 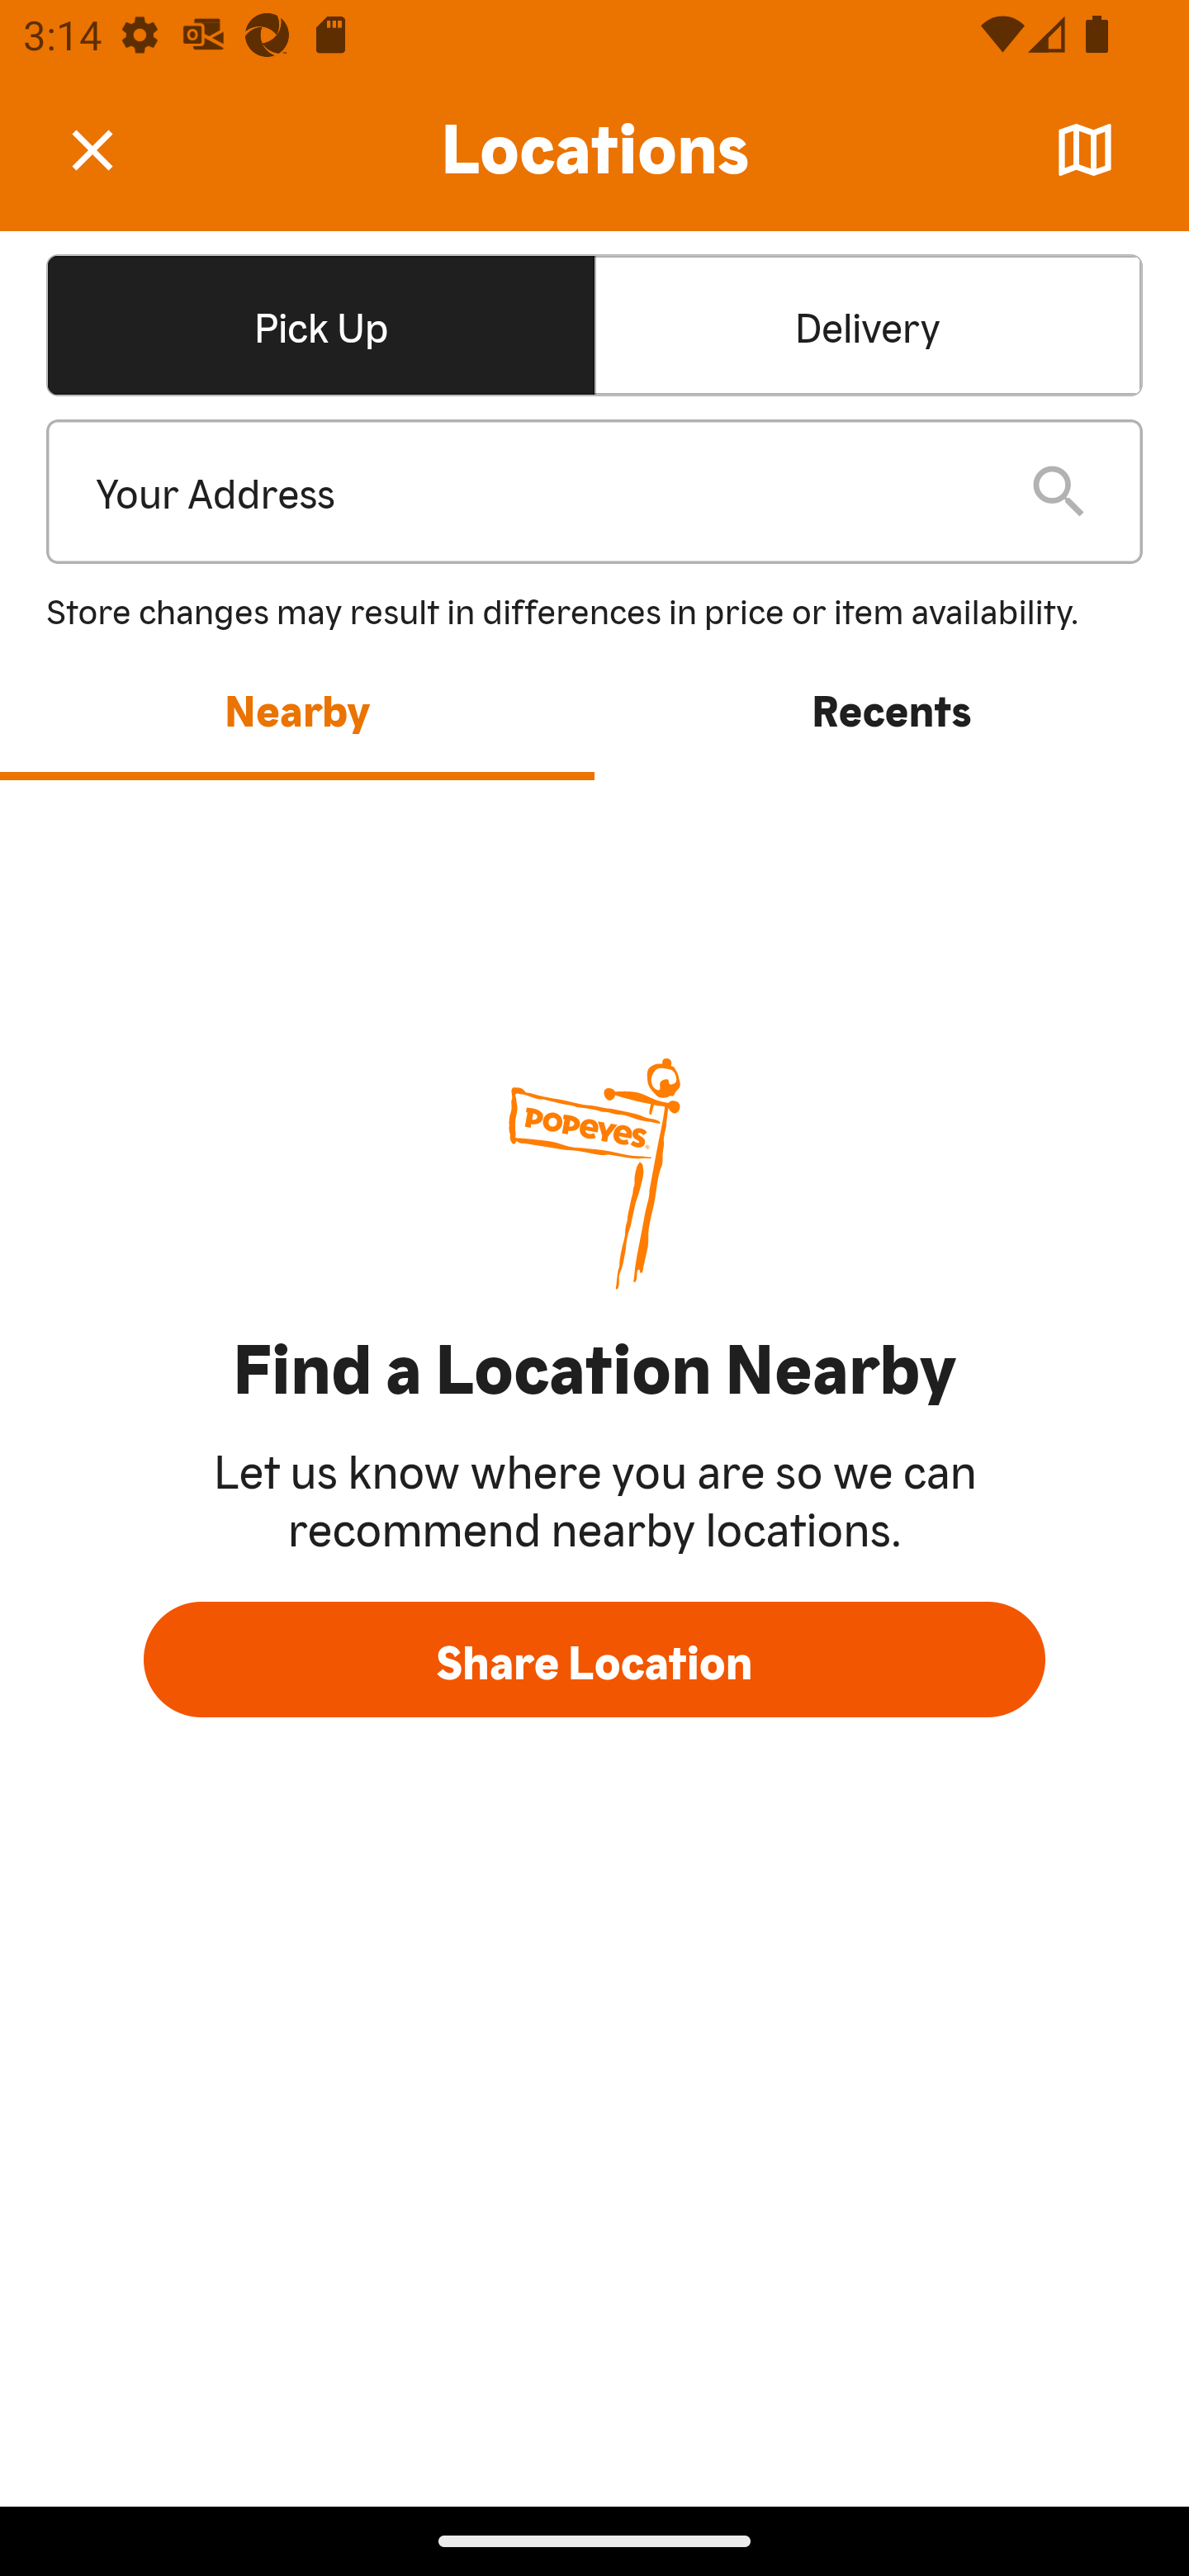 What do you see at coordinates (594, 1660) in the screenshot?
I see `Share Location` at bounding box center [594, 1660].